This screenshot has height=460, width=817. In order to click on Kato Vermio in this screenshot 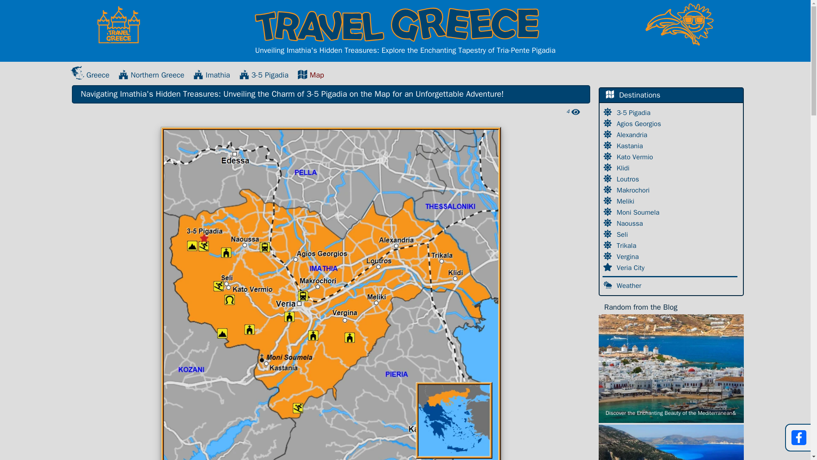, I will do `click(636, 157)`.